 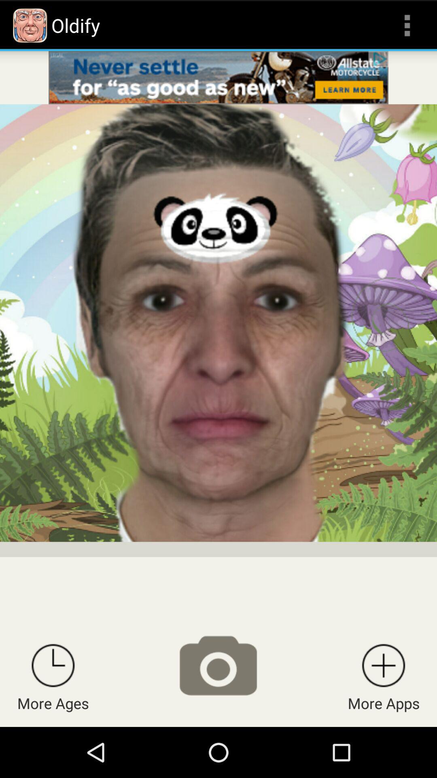 What do you see at coordinates (218, 665) in the screenshot?
I see `take a photo` at bounding box center [218, 665].